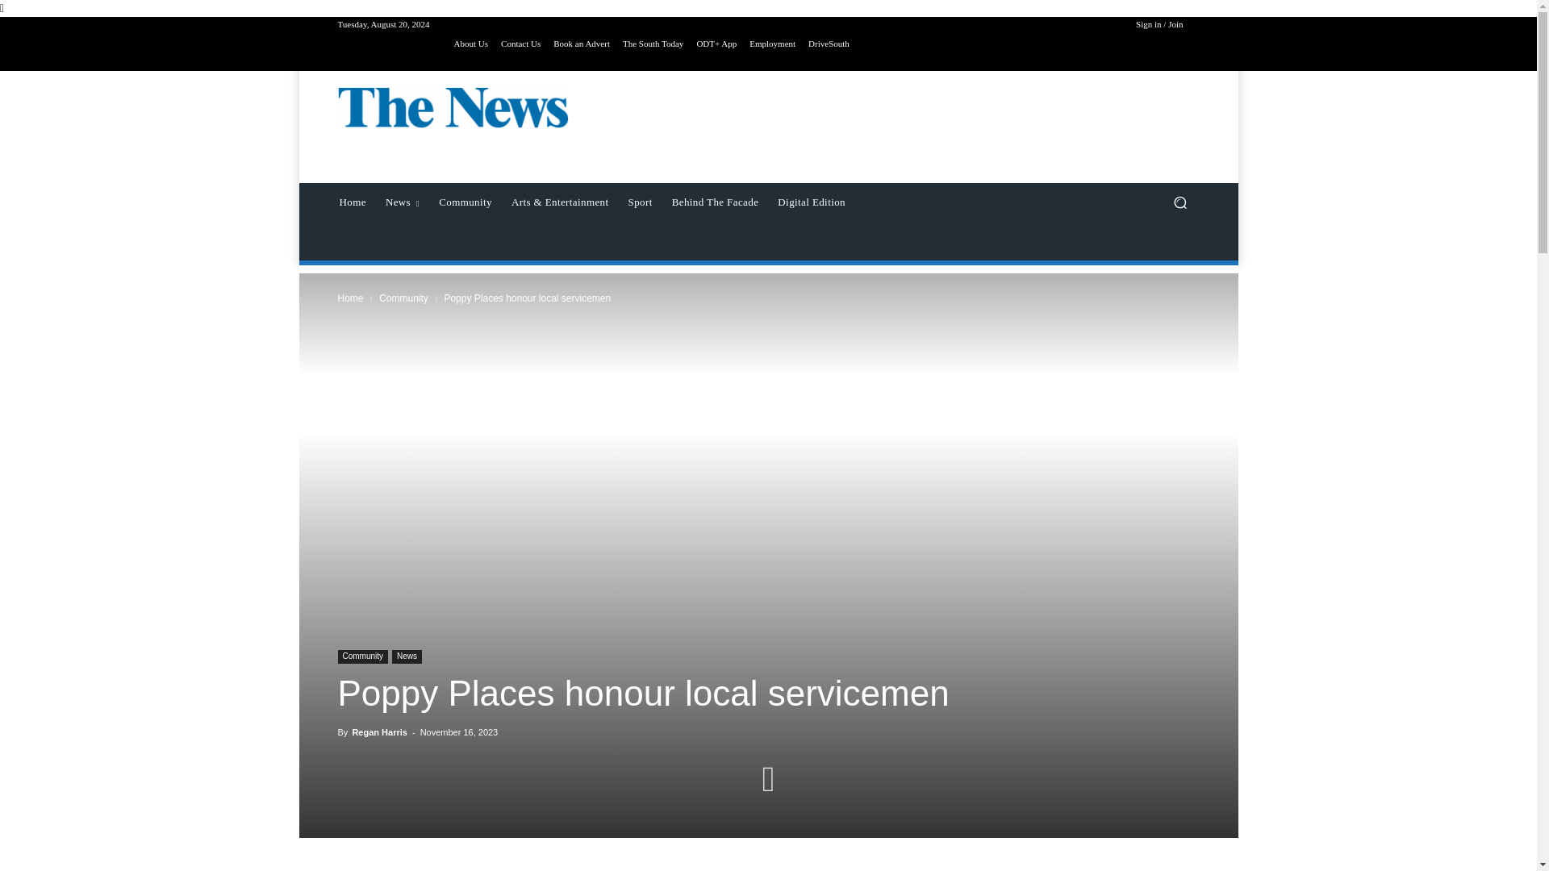 The height and width of the screenshot is (871, 1549). What do you see at coordinates (652, 44) in the screenshot?
I see `The South Today` at bounding box center [652, 44].